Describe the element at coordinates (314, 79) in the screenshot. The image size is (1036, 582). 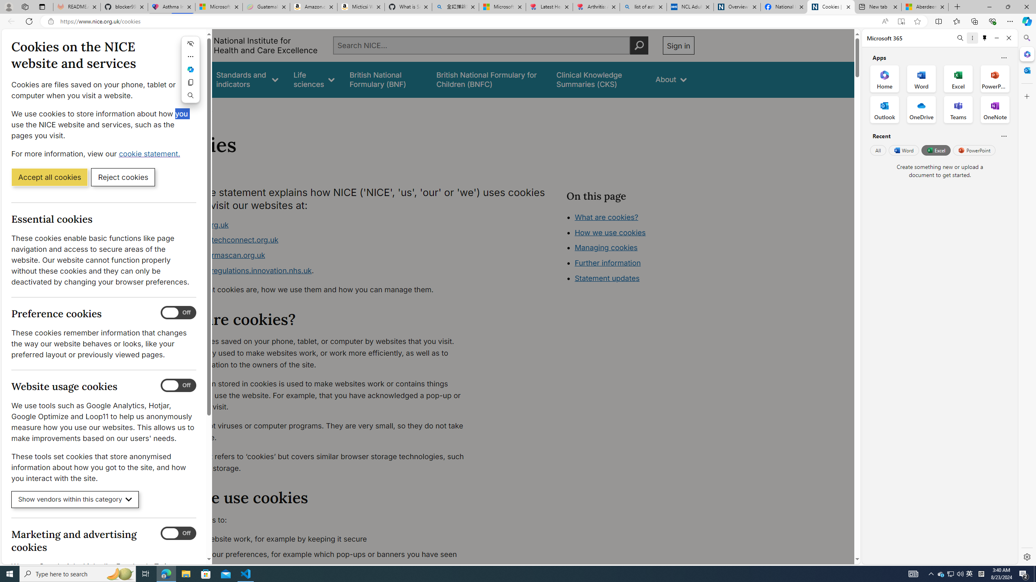
I see `Life sciences` at that location.